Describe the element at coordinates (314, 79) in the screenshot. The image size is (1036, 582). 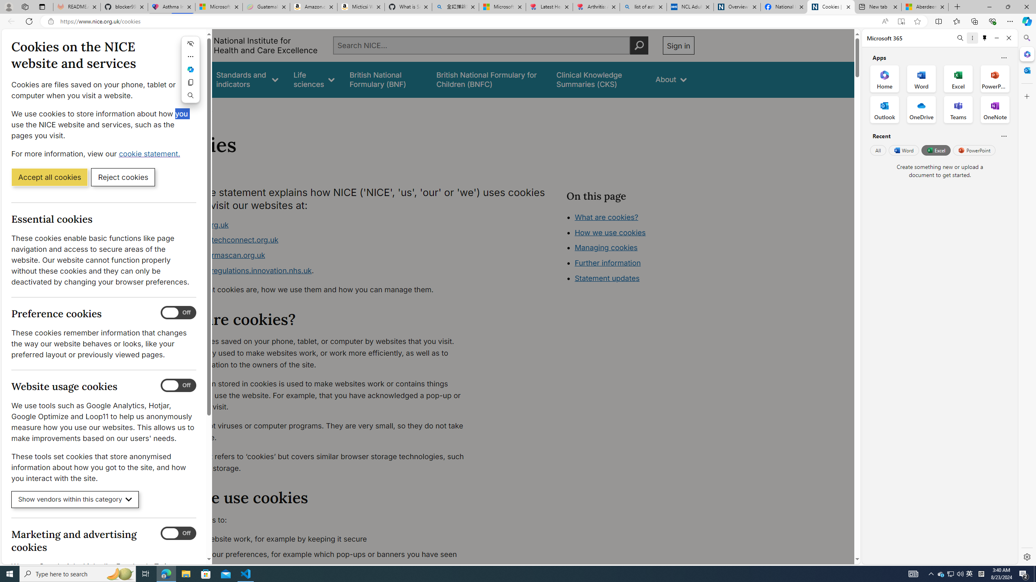
I see `Life sciences` at that location.